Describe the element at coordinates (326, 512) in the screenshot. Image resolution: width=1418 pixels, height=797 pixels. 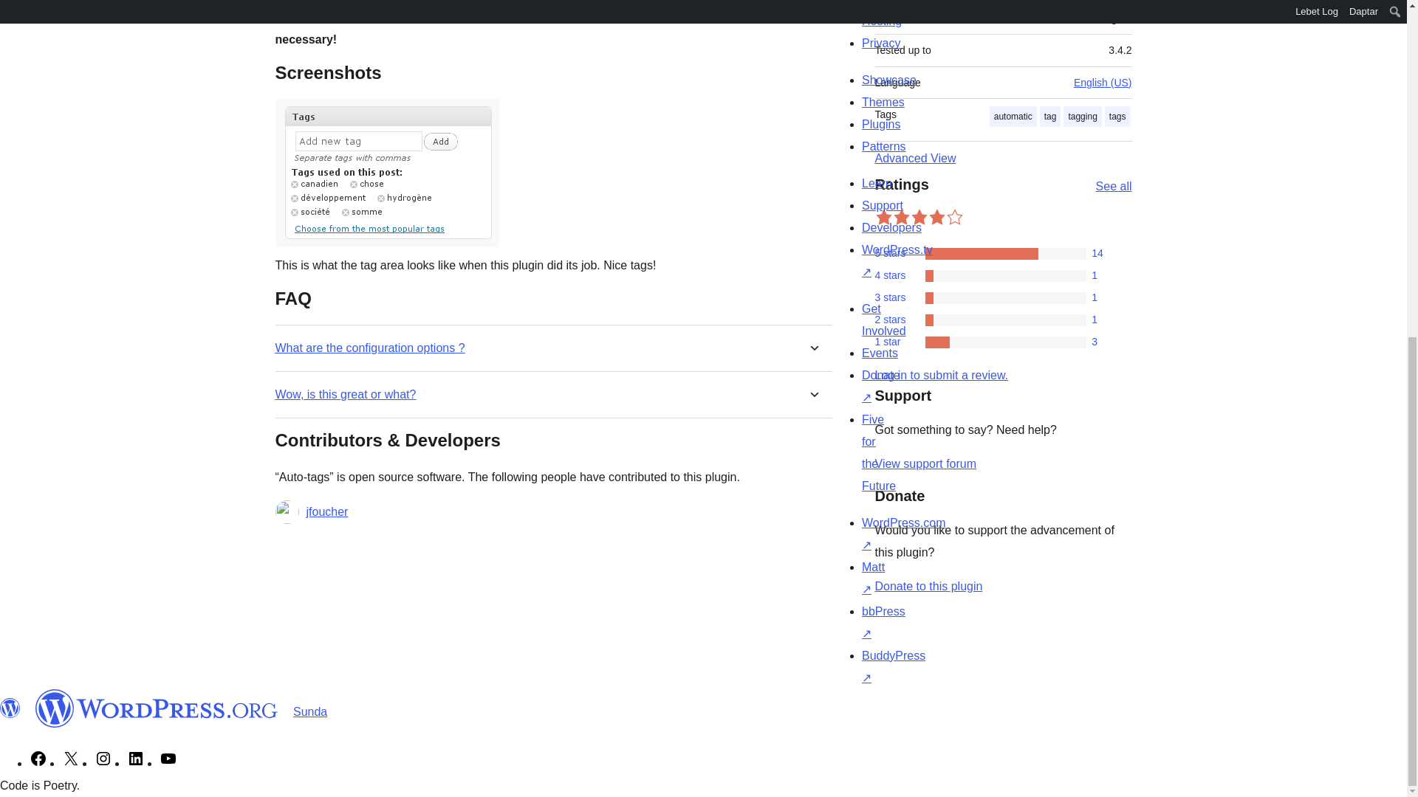
I see `jfoucher` at that location.